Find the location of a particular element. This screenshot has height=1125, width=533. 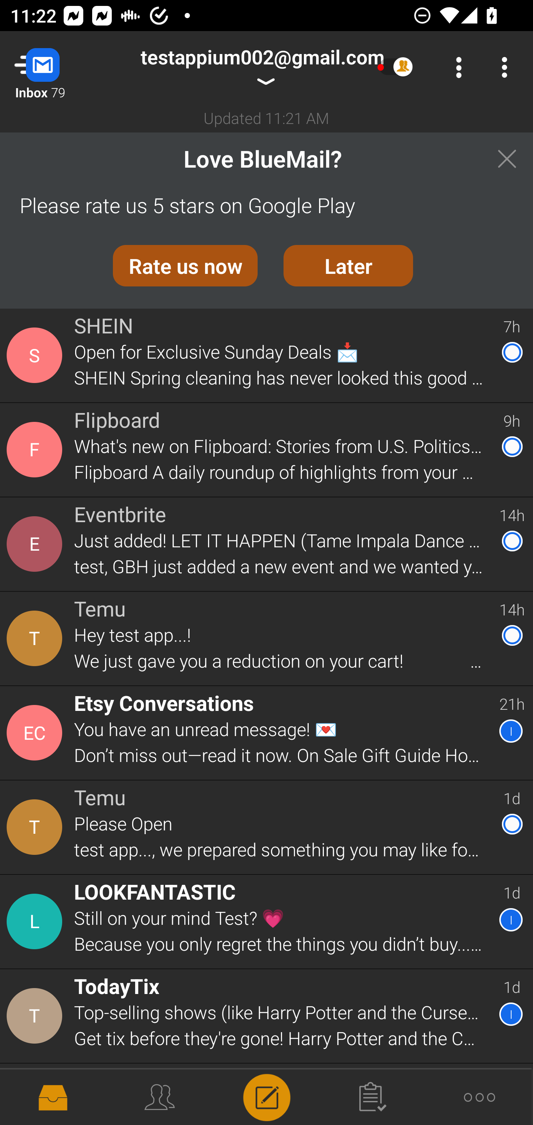

More Options is located at coordinates (455, 67).